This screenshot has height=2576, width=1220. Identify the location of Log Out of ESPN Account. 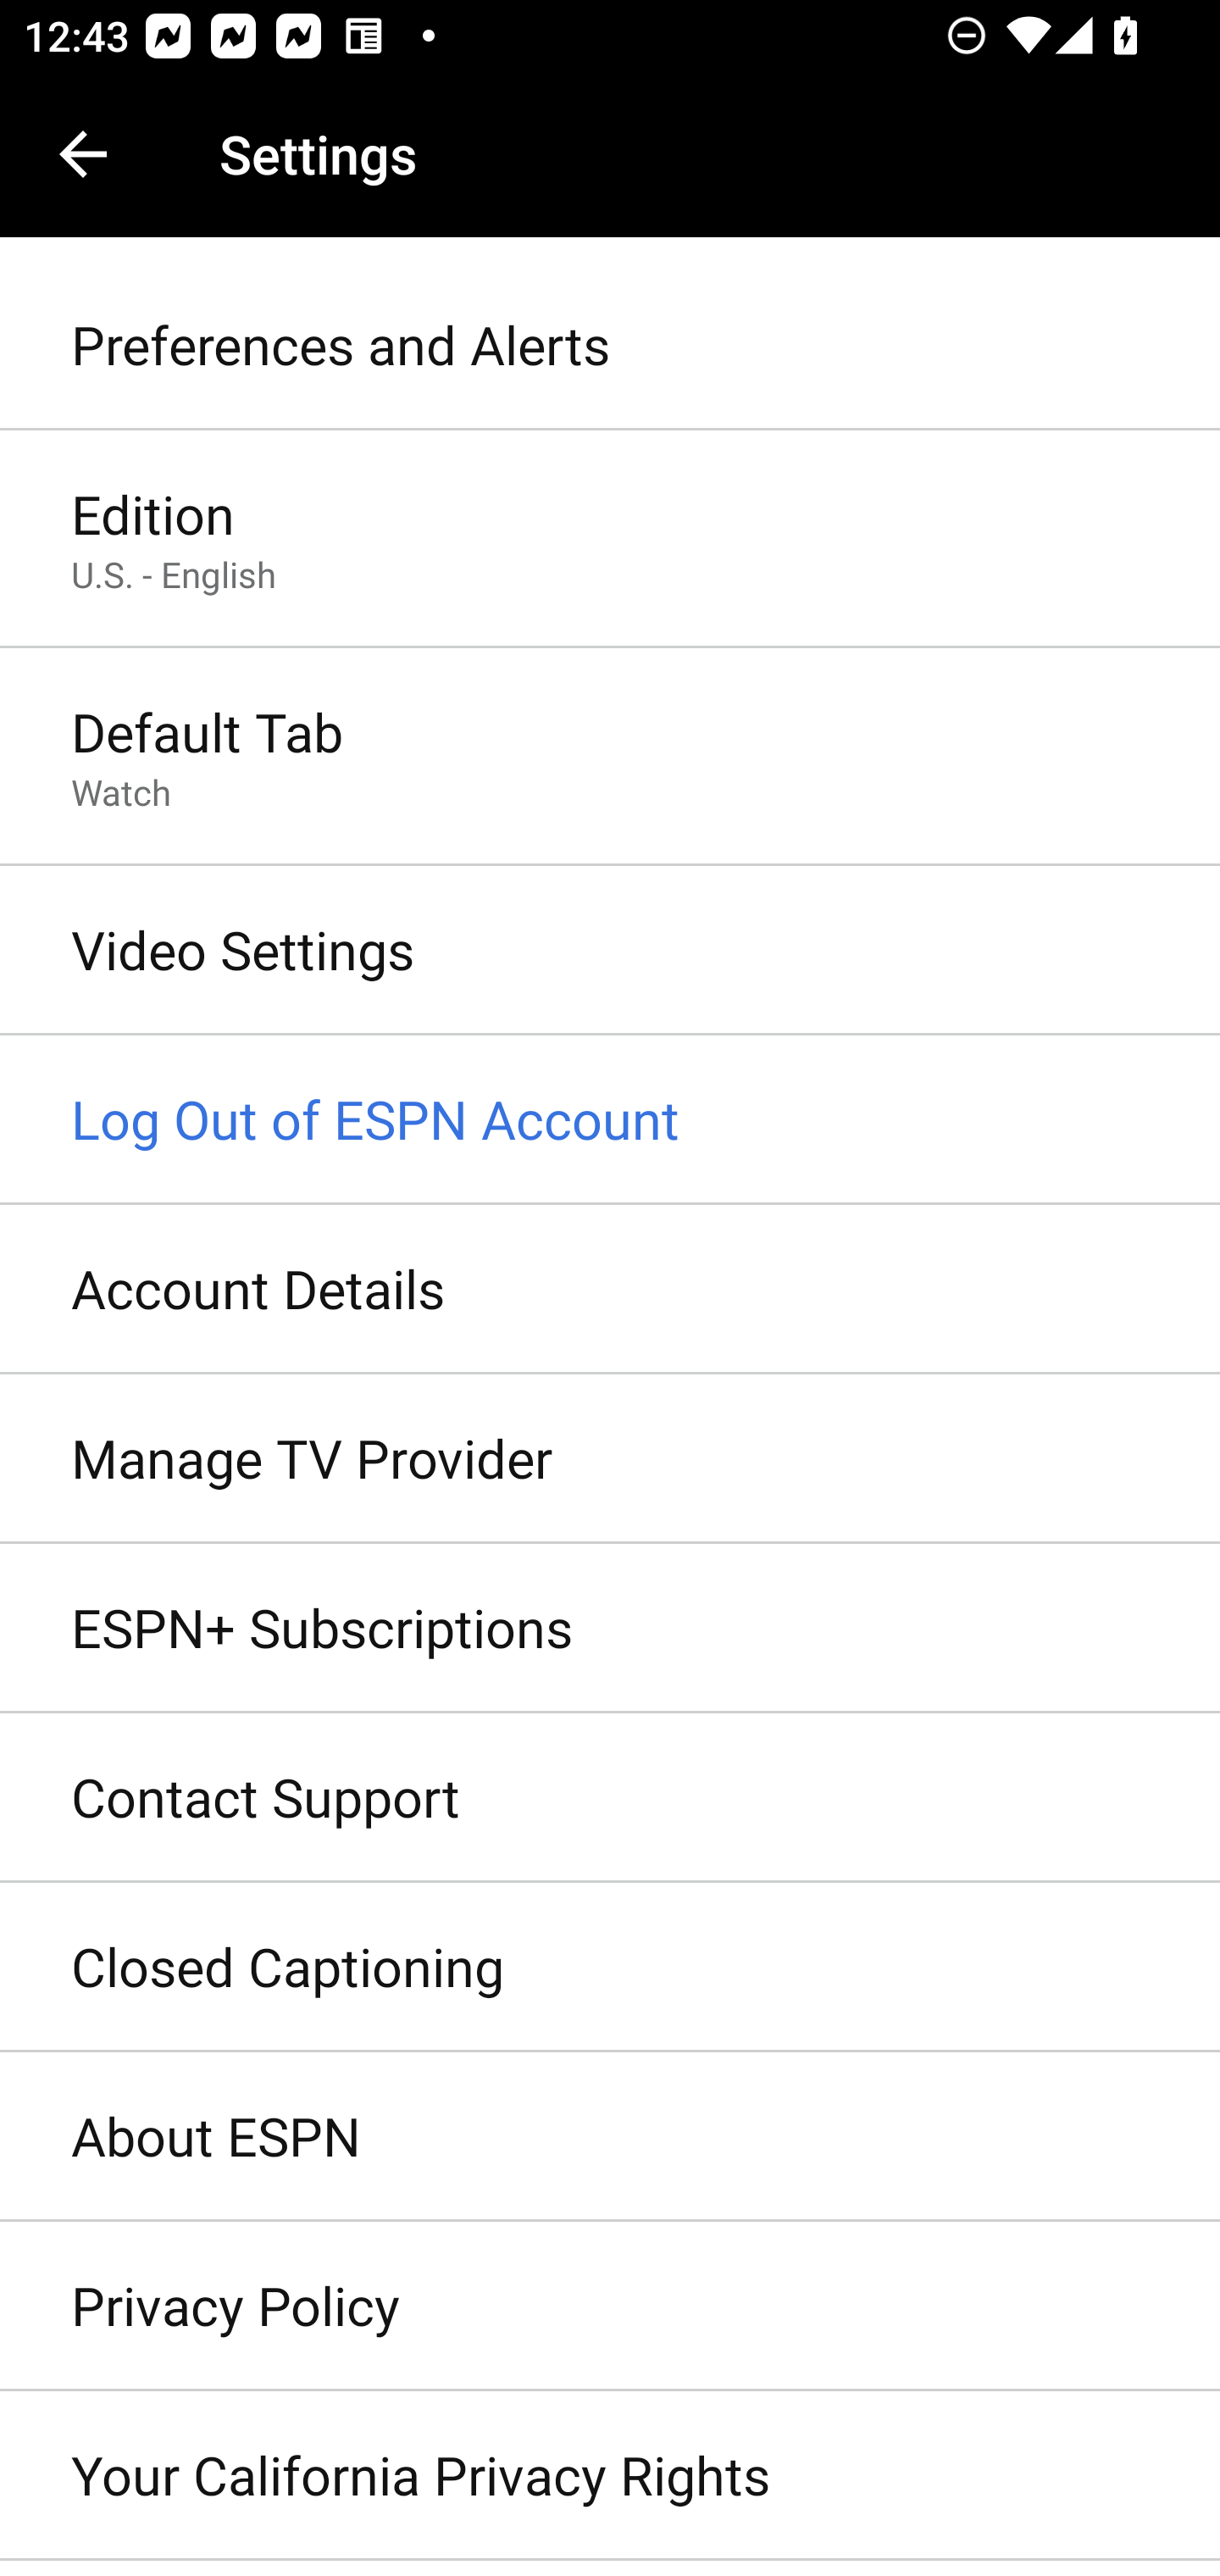
(610, 1120).